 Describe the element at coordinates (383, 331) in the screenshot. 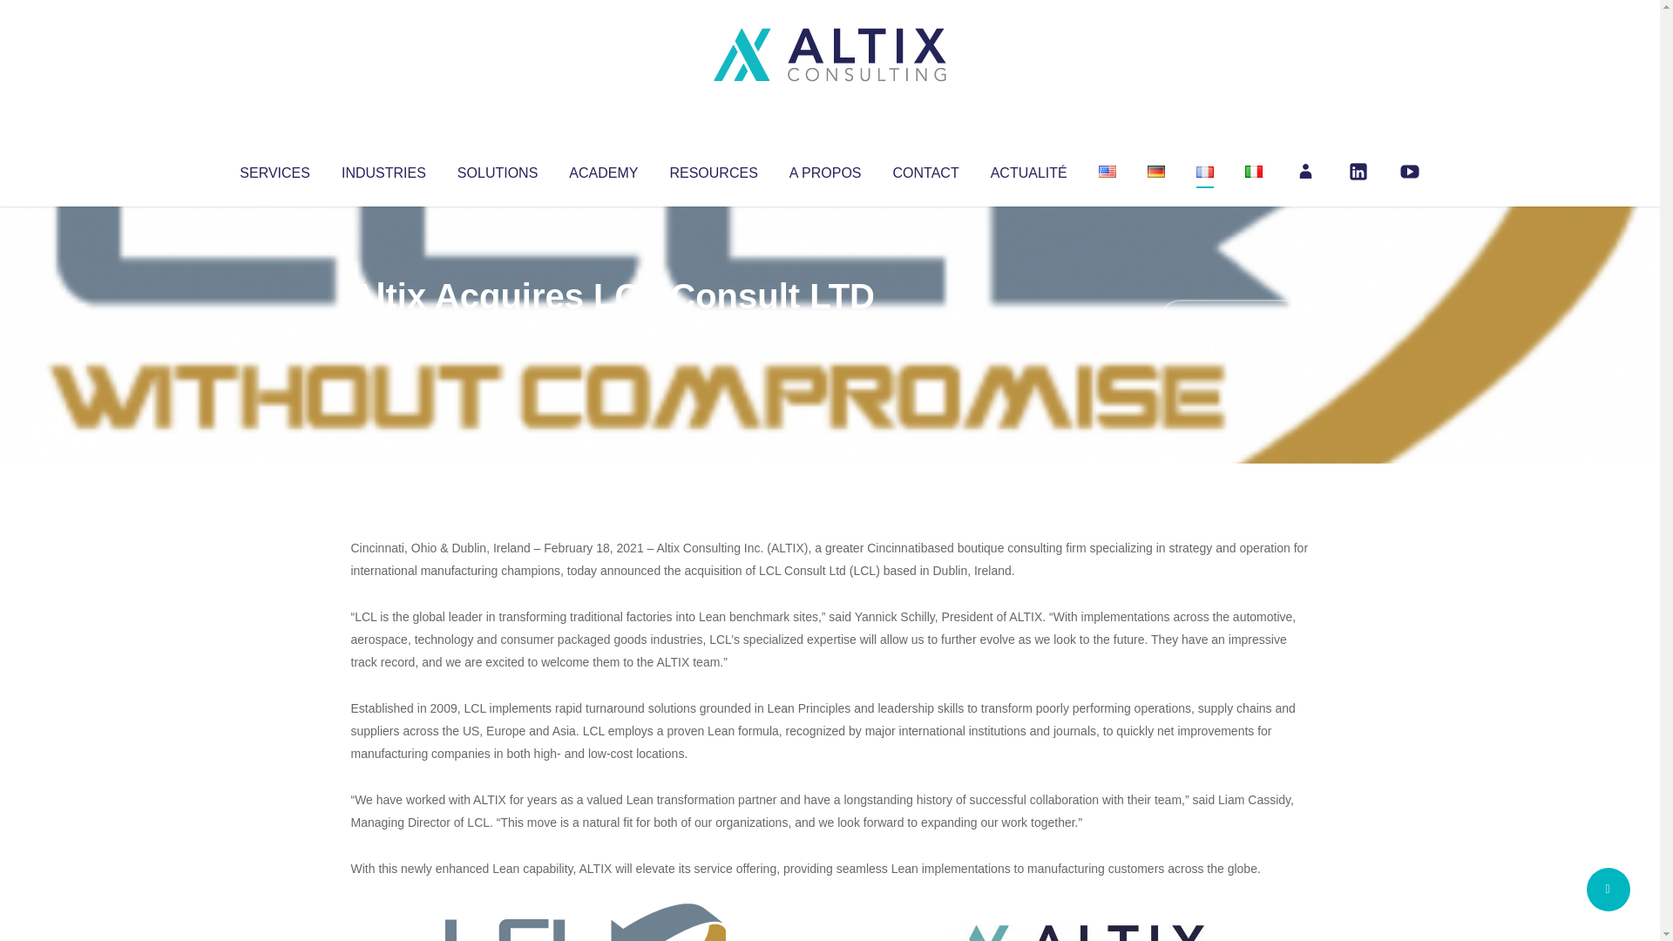

I see `Articles par Altix` at that location.